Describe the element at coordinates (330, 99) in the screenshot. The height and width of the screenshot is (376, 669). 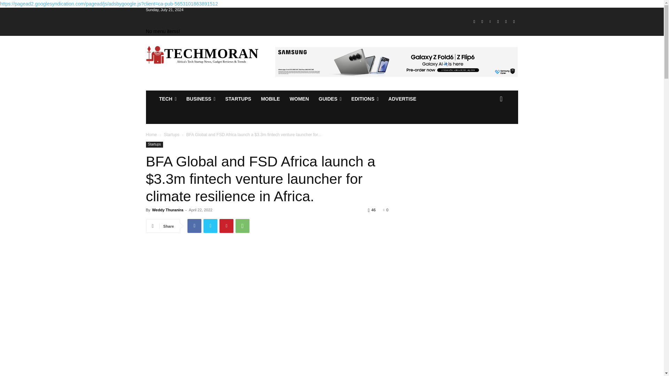
I see `GUIDES` at that location.